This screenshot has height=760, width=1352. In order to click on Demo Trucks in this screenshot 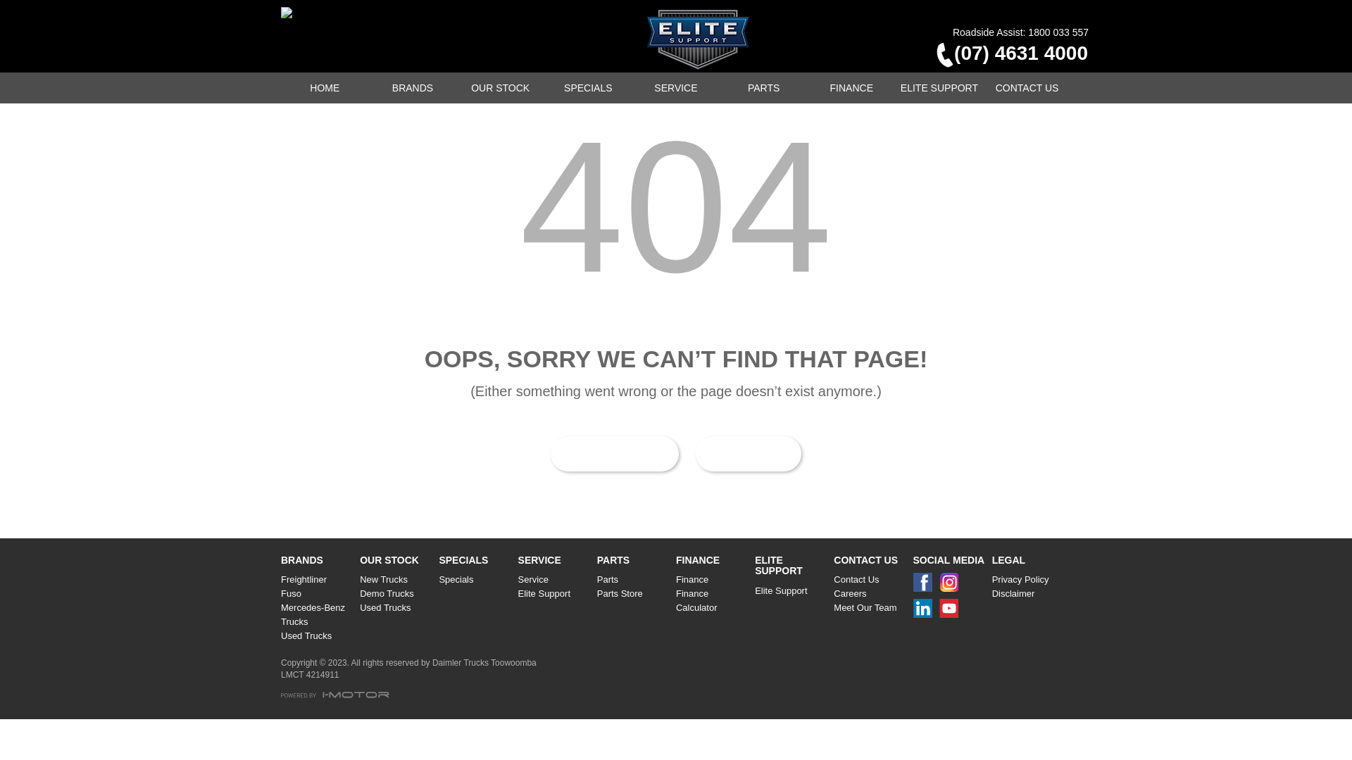, I will do `click(396, 594)`.